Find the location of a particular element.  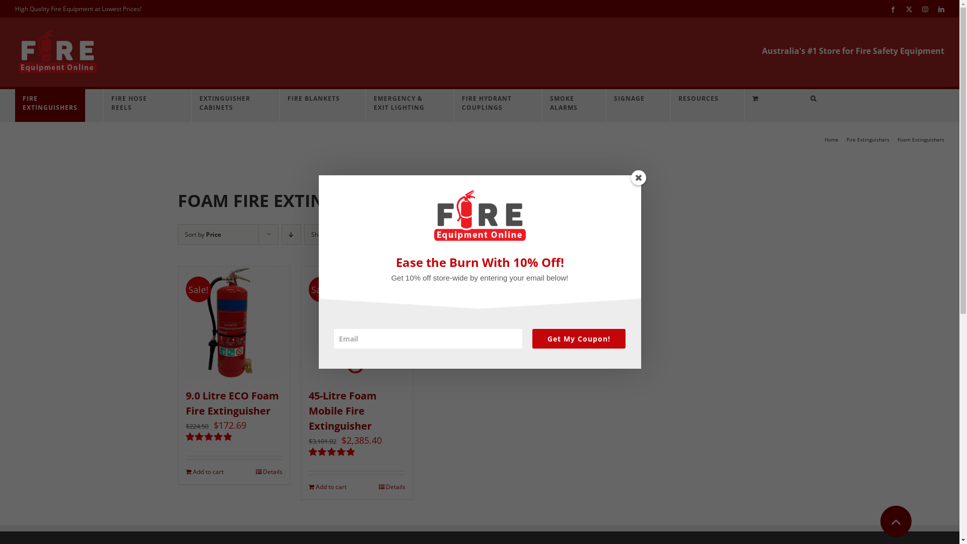

FIRE EXTINGUISHERS is located at coordinates (50, 106).